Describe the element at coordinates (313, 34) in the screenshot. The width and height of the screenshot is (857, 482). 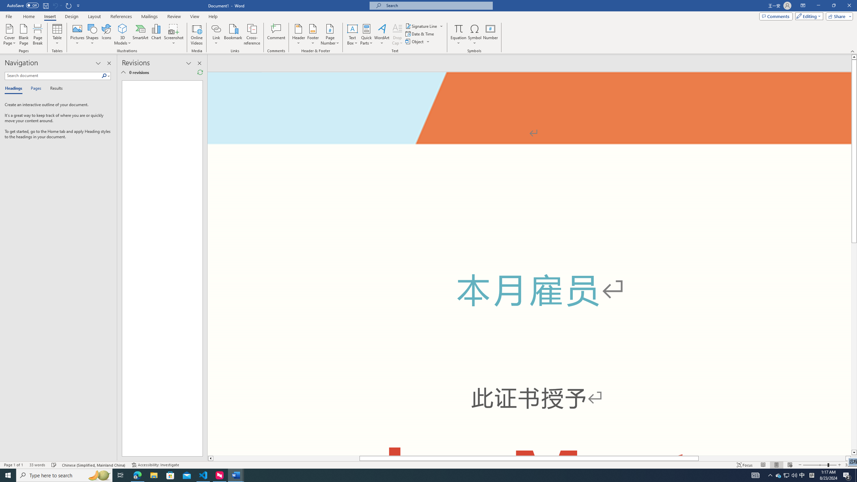
I see `Footer` at that location.